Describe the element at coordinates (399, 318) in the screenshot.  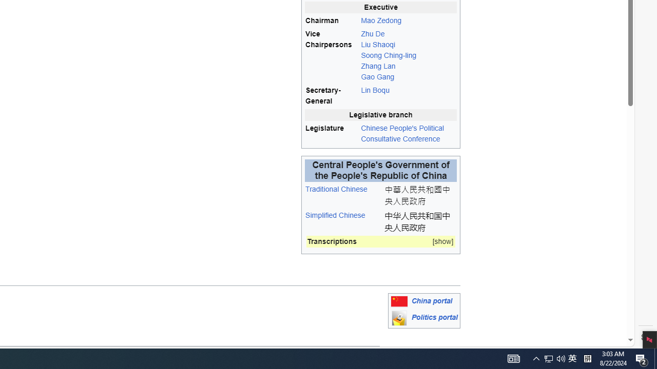
I see `icon` at that location.